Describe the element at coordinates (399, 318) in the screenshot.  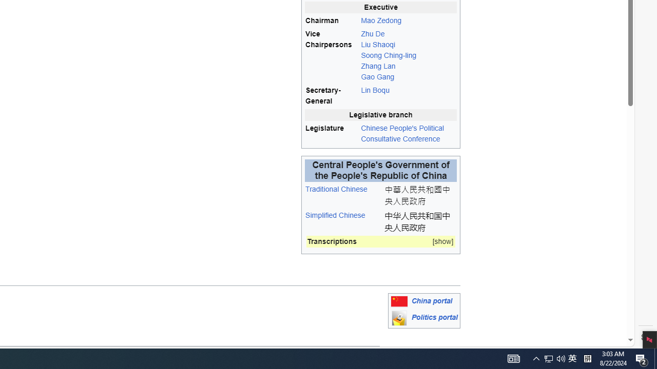
I see `icon` at that location.